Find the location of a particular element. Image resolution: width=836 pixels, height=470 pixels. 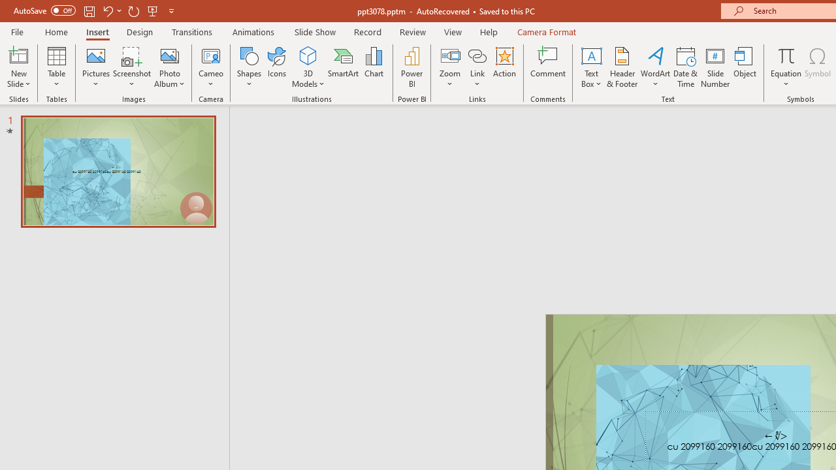

Shapes is located at coordinates (249, 67).